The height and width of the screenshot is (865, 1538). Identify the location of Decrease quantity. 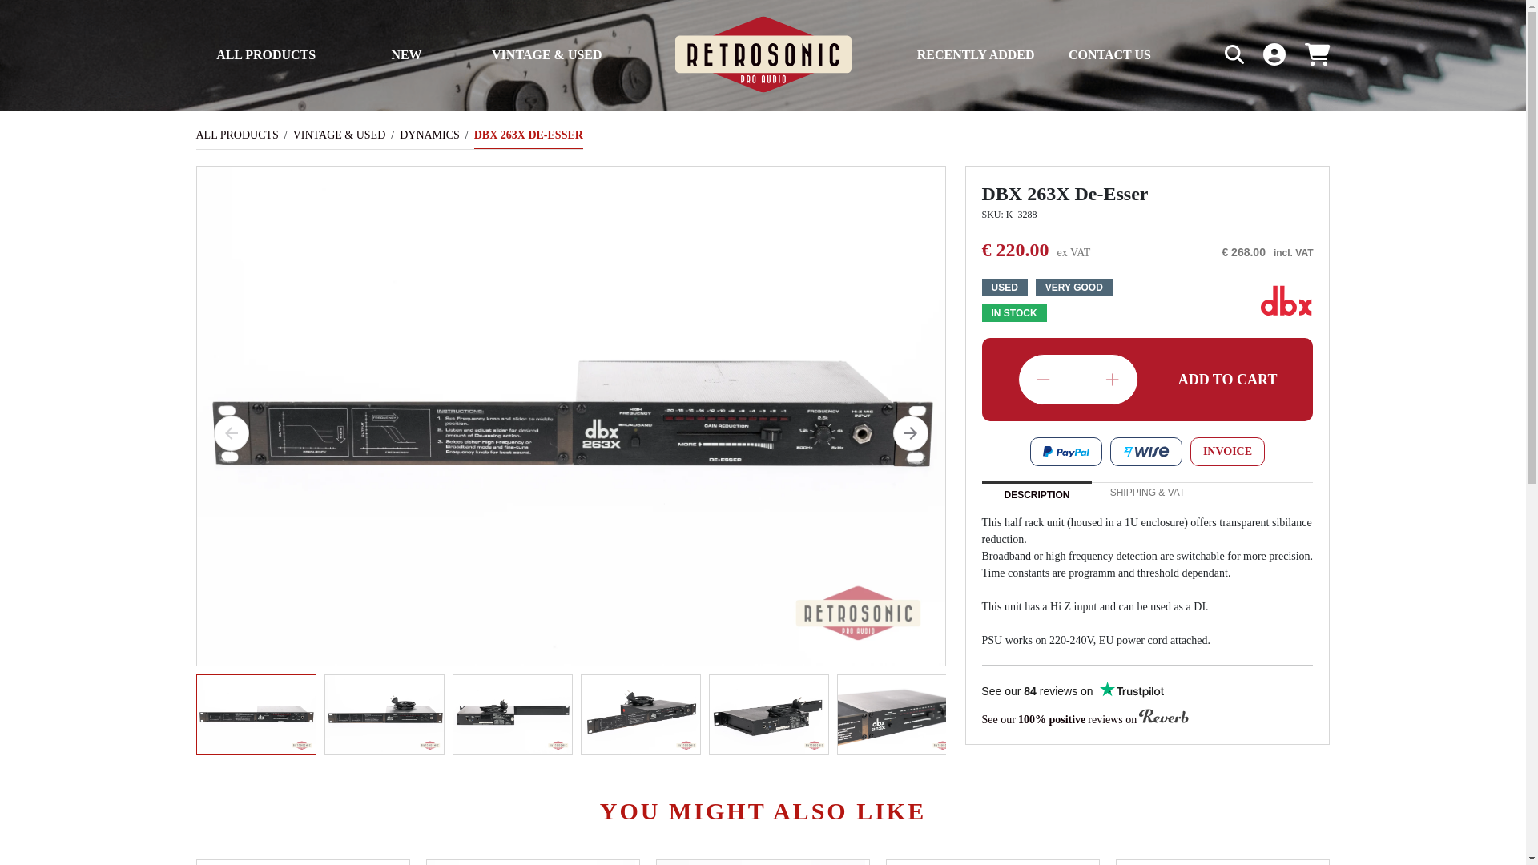
(1043, 380).